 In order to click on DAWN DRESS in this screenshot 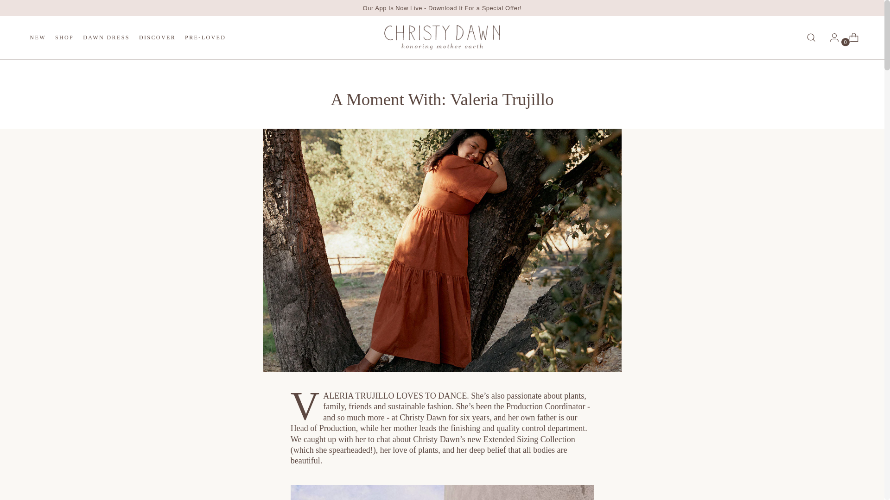, I will do `click(106, 37)`.